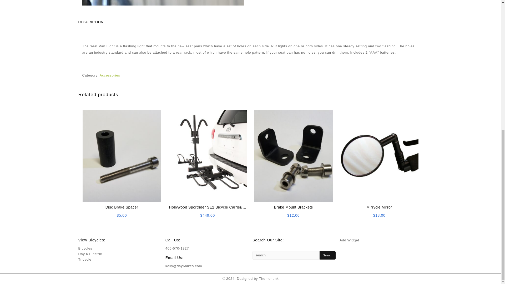 This screenshot has width=505, height=284. I want to click on Search, so click(328, 255).